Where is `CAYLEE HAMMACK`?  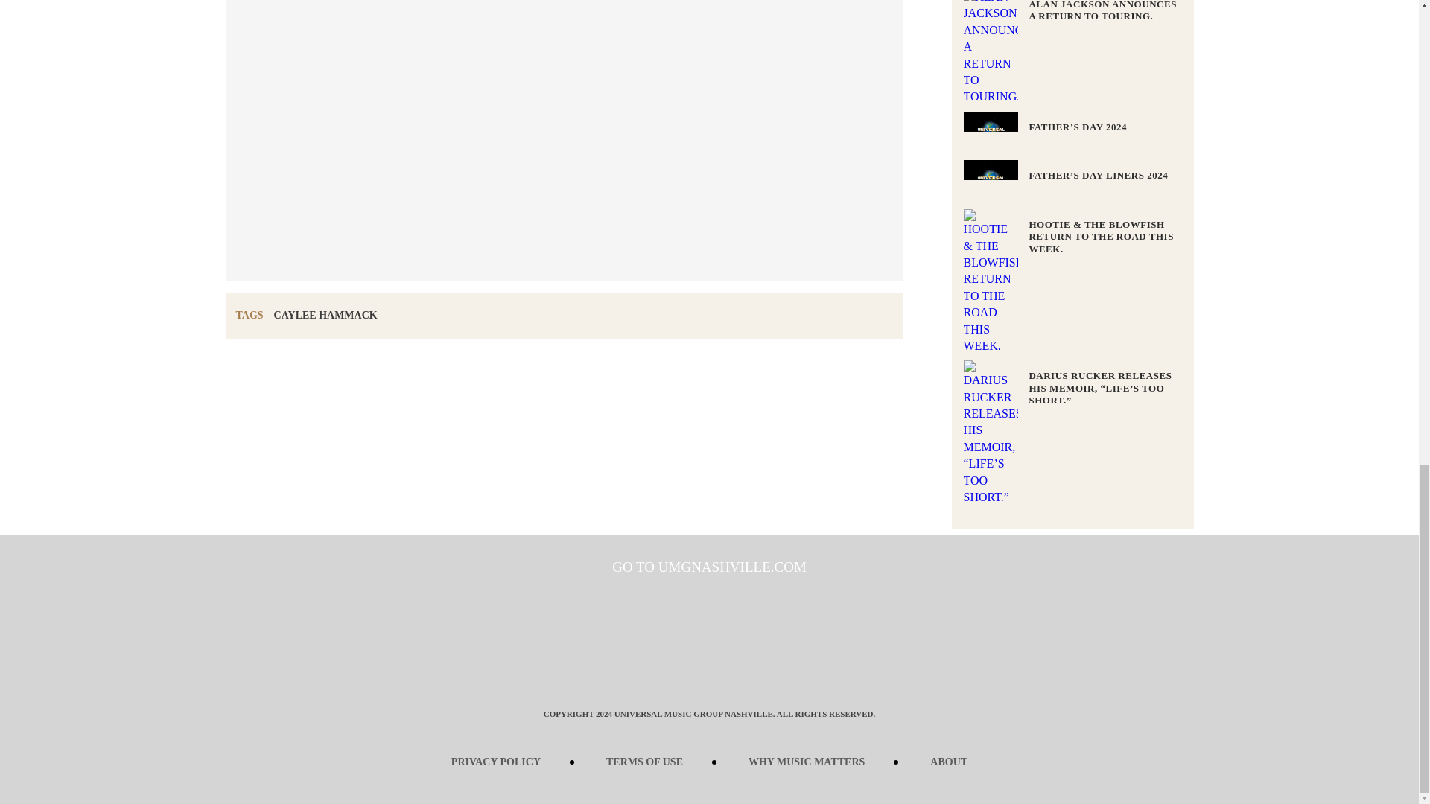 CAYLEE HAMMACK is located at coordinates (325, 314).